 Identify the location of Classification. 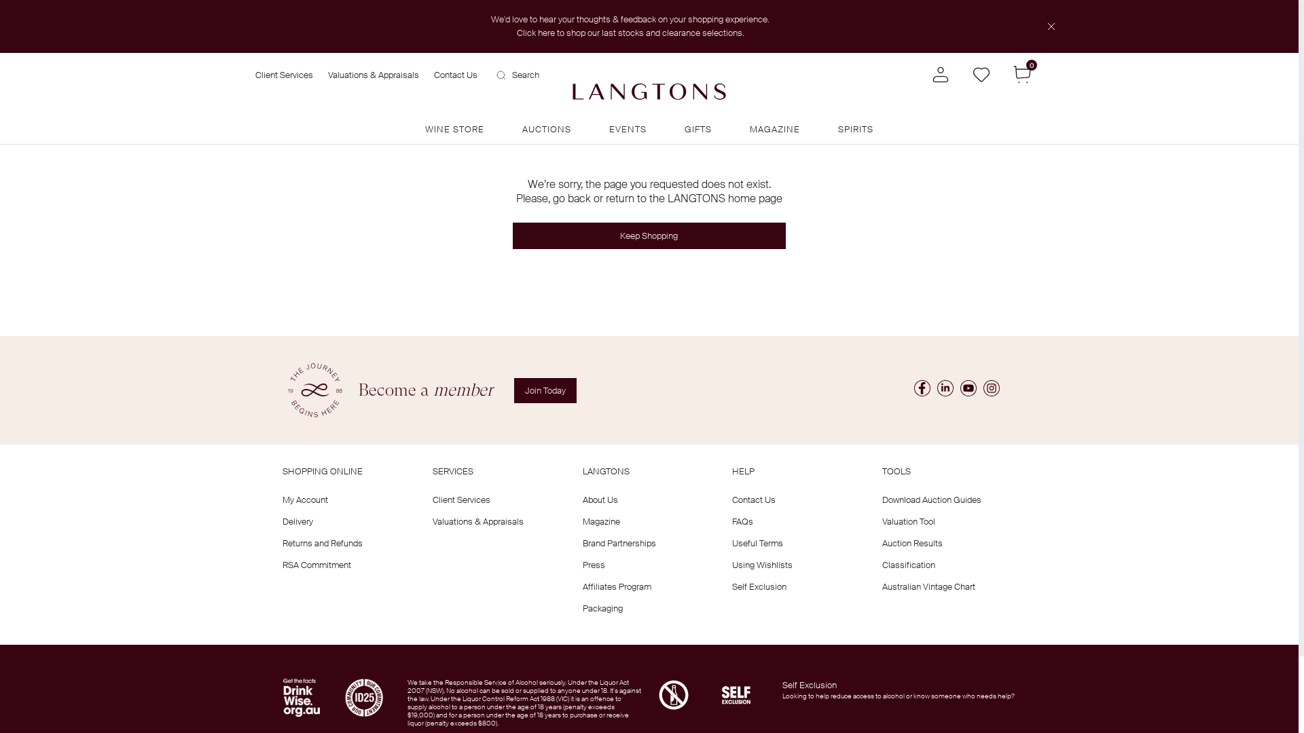
(909, 565).